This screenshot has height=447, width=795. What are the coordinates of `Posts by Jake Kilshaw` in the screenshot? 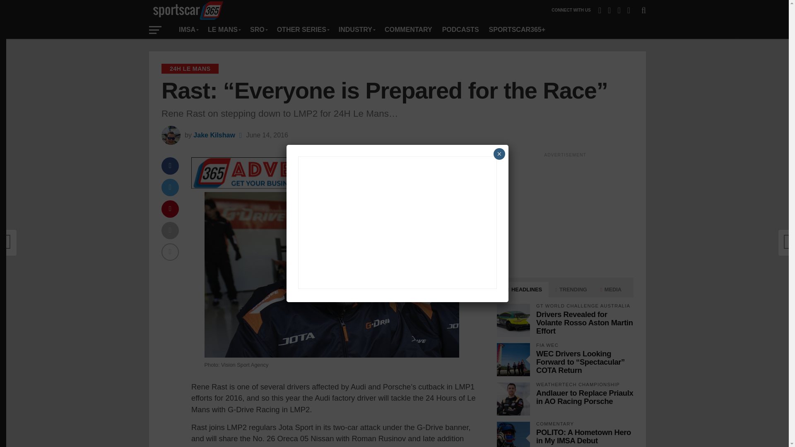 It's located at (214, 135).